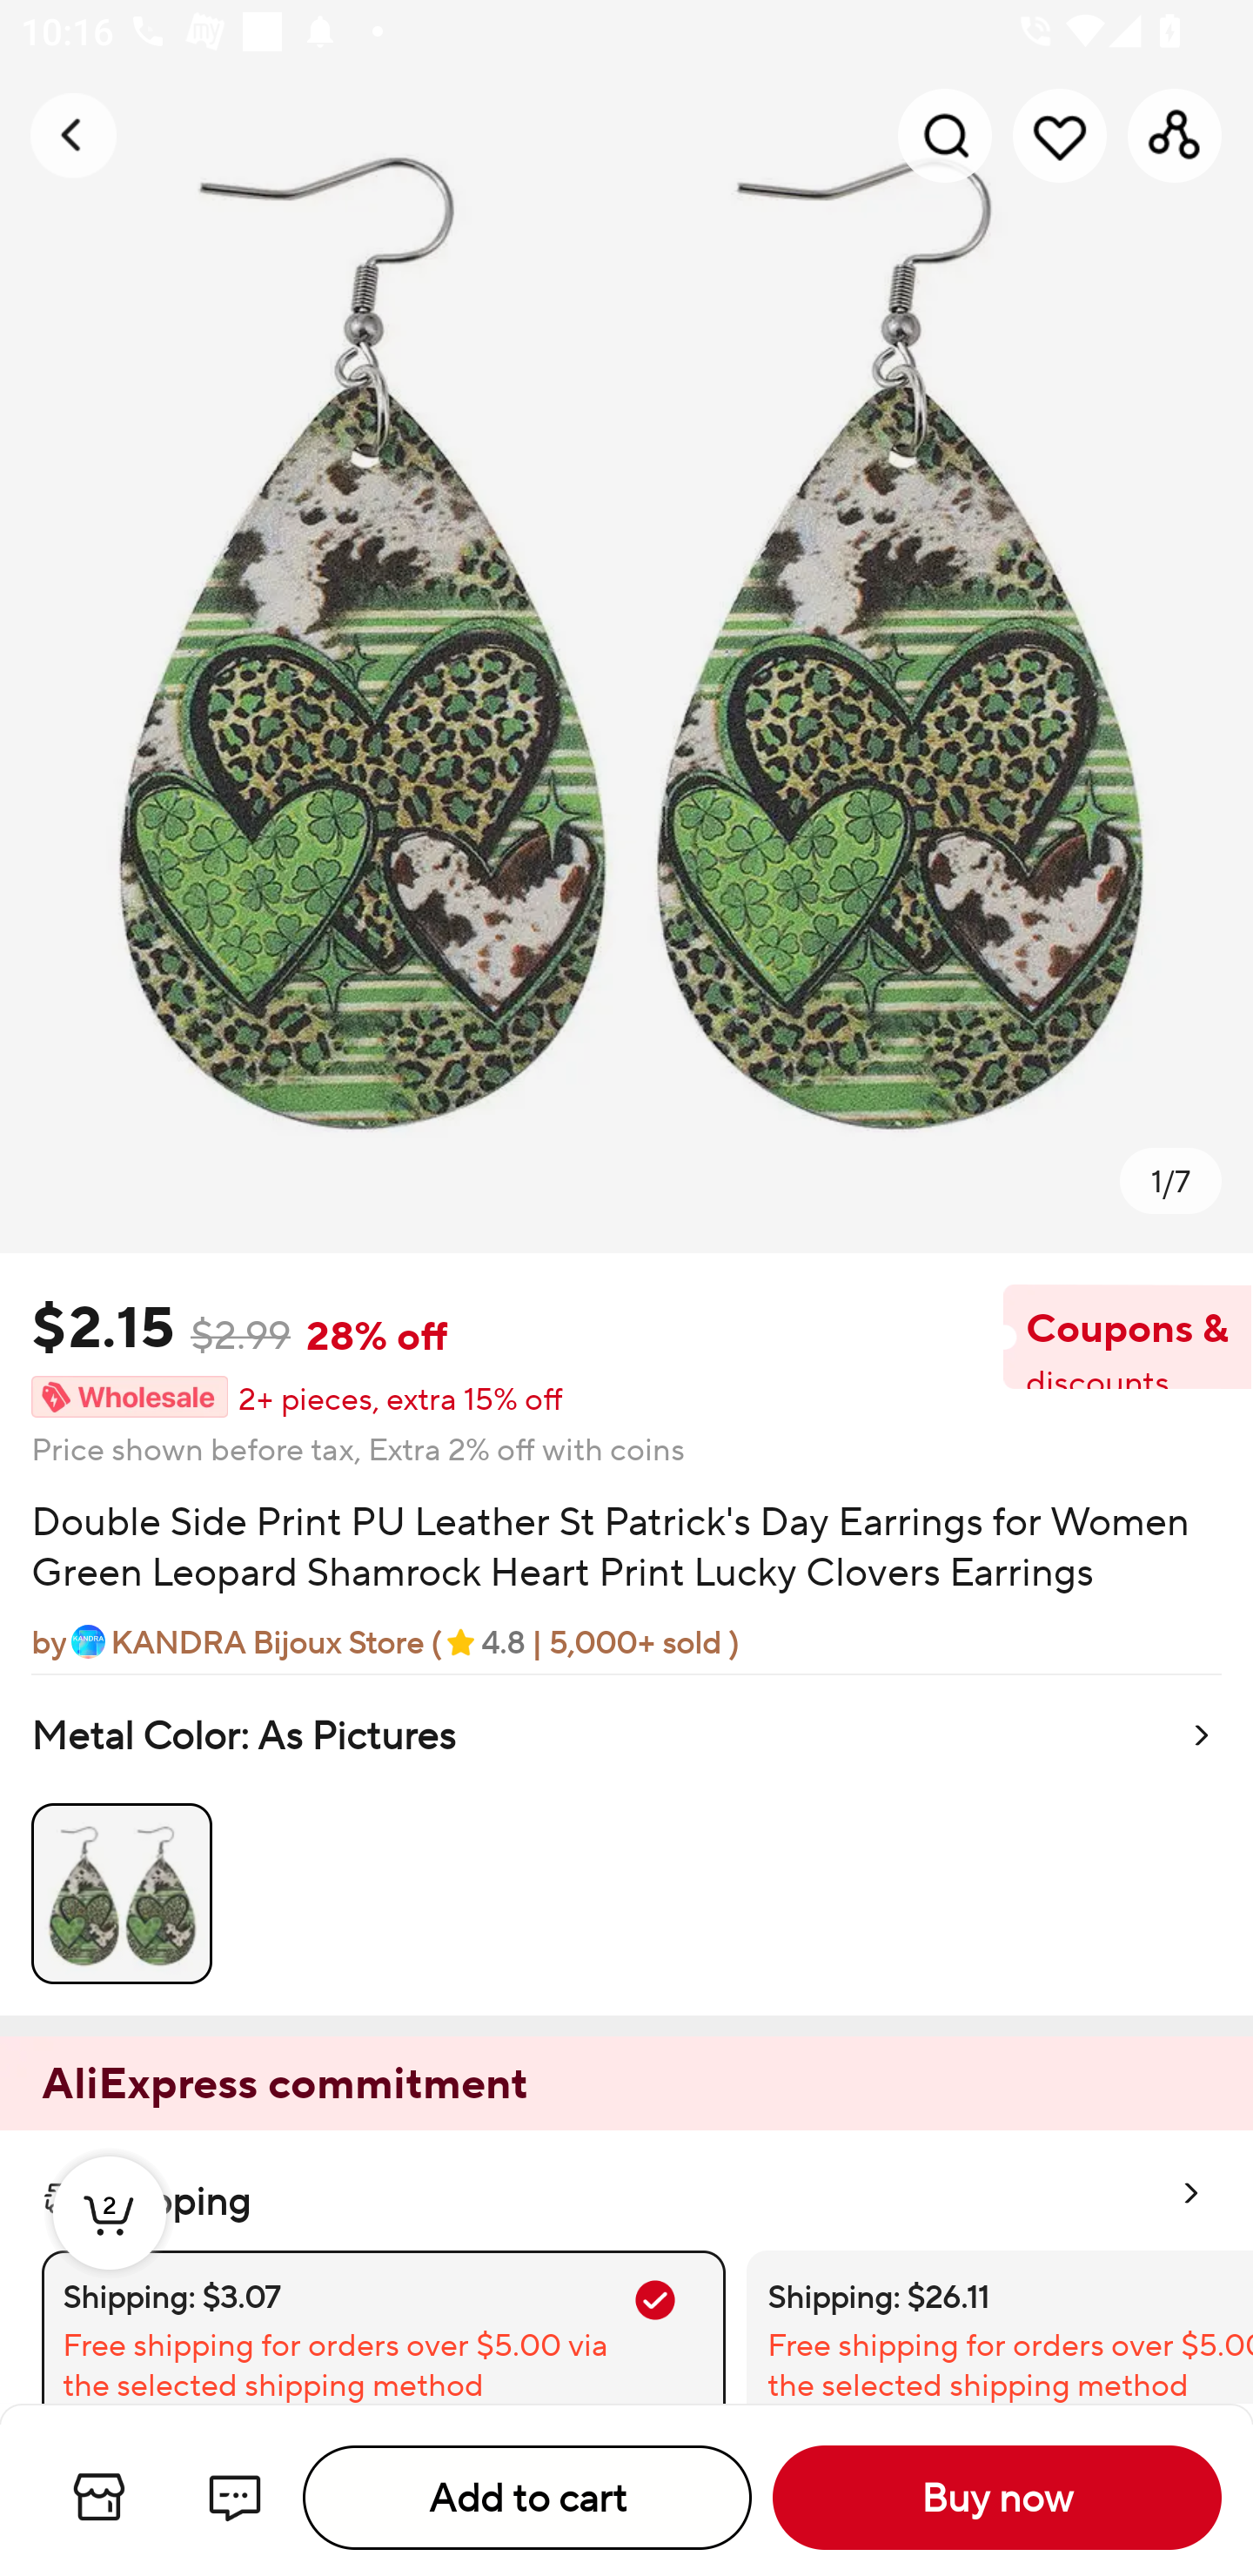 The width and height of the screenshot is (1253, 2576). Describe the element at coordinates (110, 2244) in the screenshot. I see `2` at that location.